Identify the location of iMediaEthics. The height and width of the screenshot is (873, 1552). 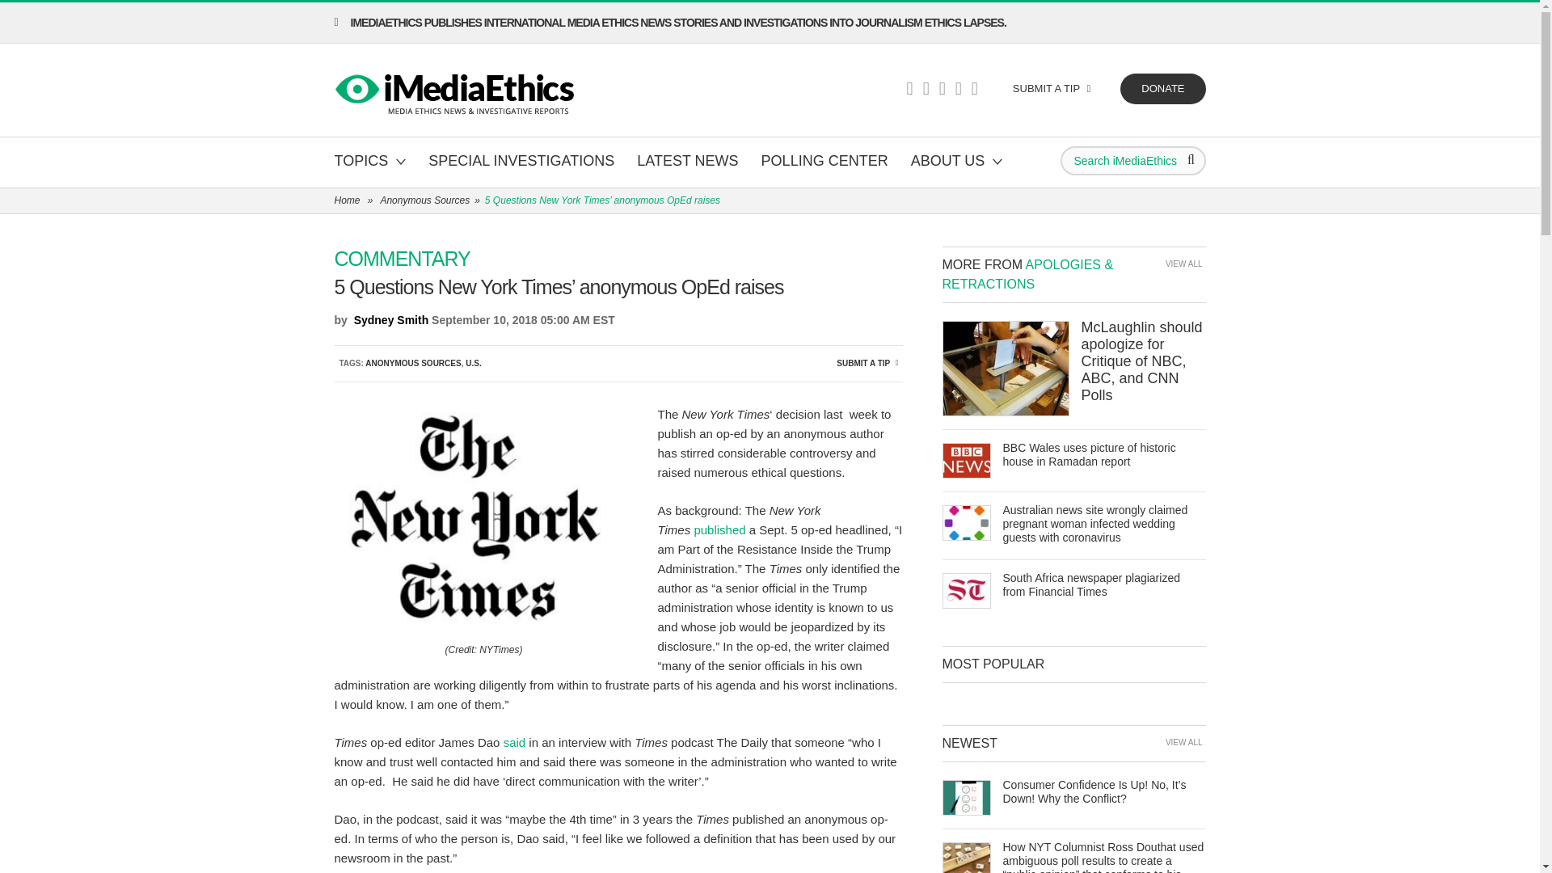
(457, 91).